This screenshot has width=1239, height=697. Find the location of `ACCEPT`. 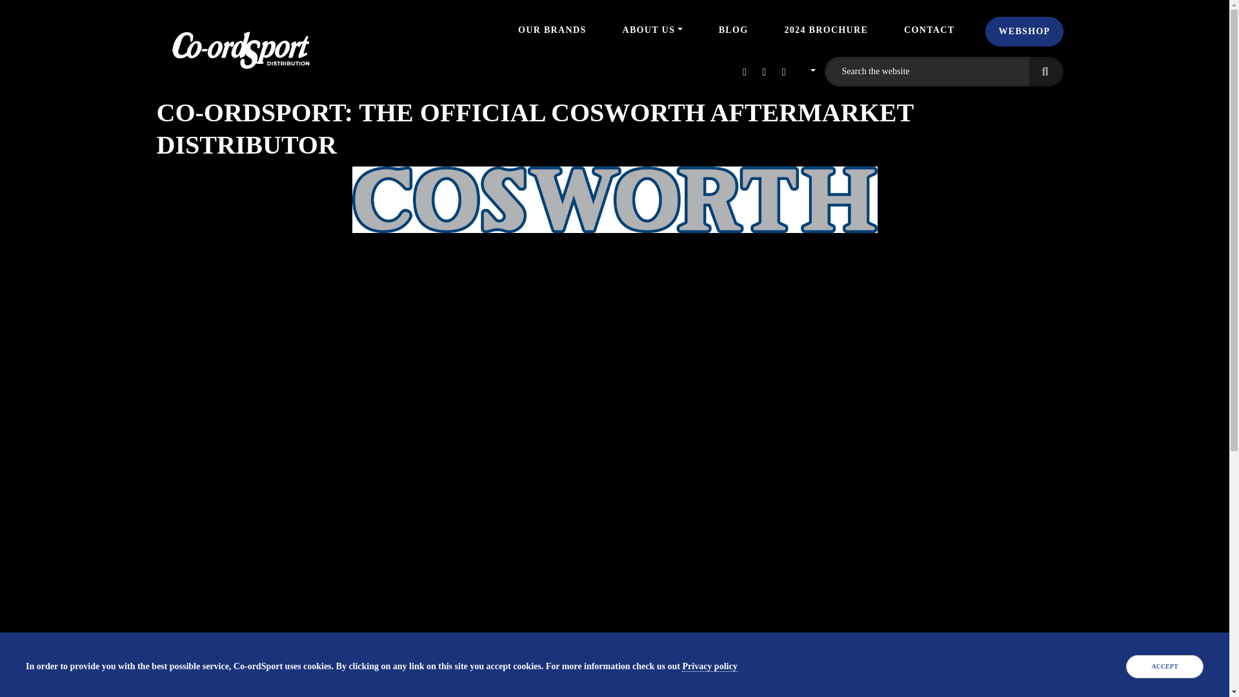

ACCEPT is located at coordinates (1164, 666).